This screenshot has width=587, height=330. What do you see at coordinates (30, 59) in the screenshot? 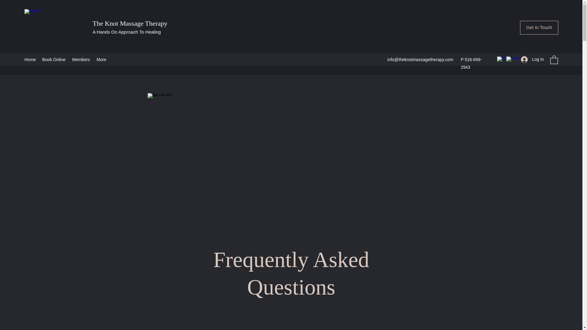
I see `Home` at bounding box center [30, 59].